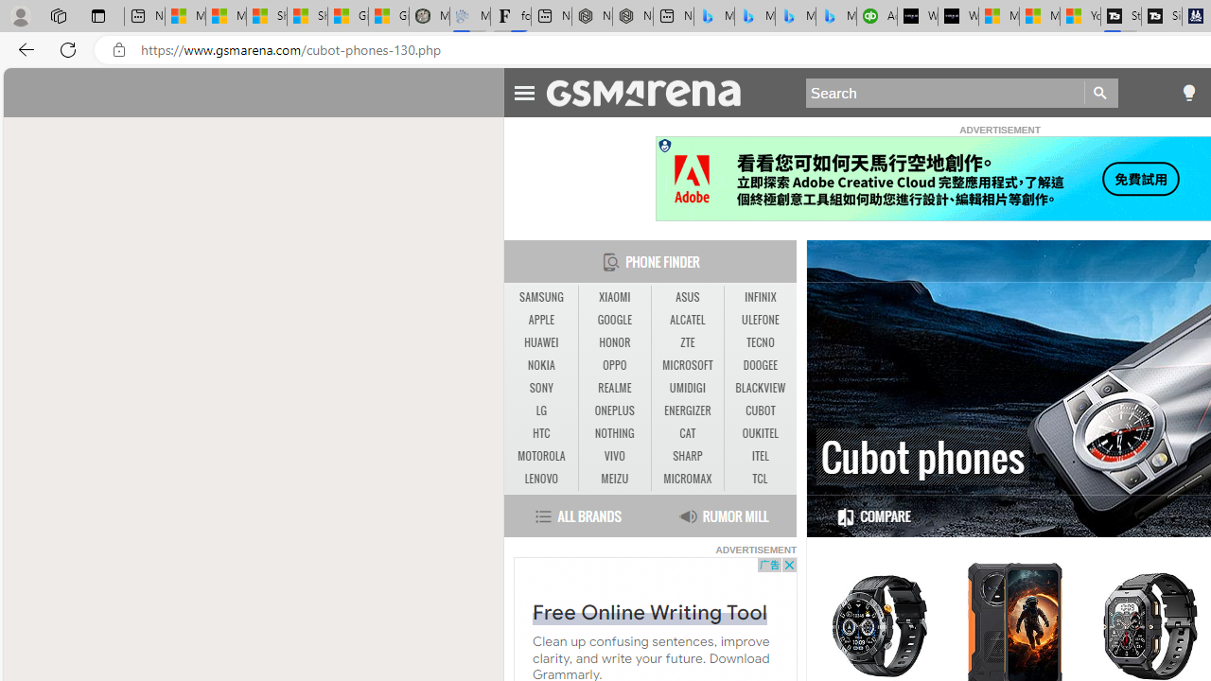  Describe the element at coordinates (761, 410) in the screenshot. I see `CUBOT` at that location.